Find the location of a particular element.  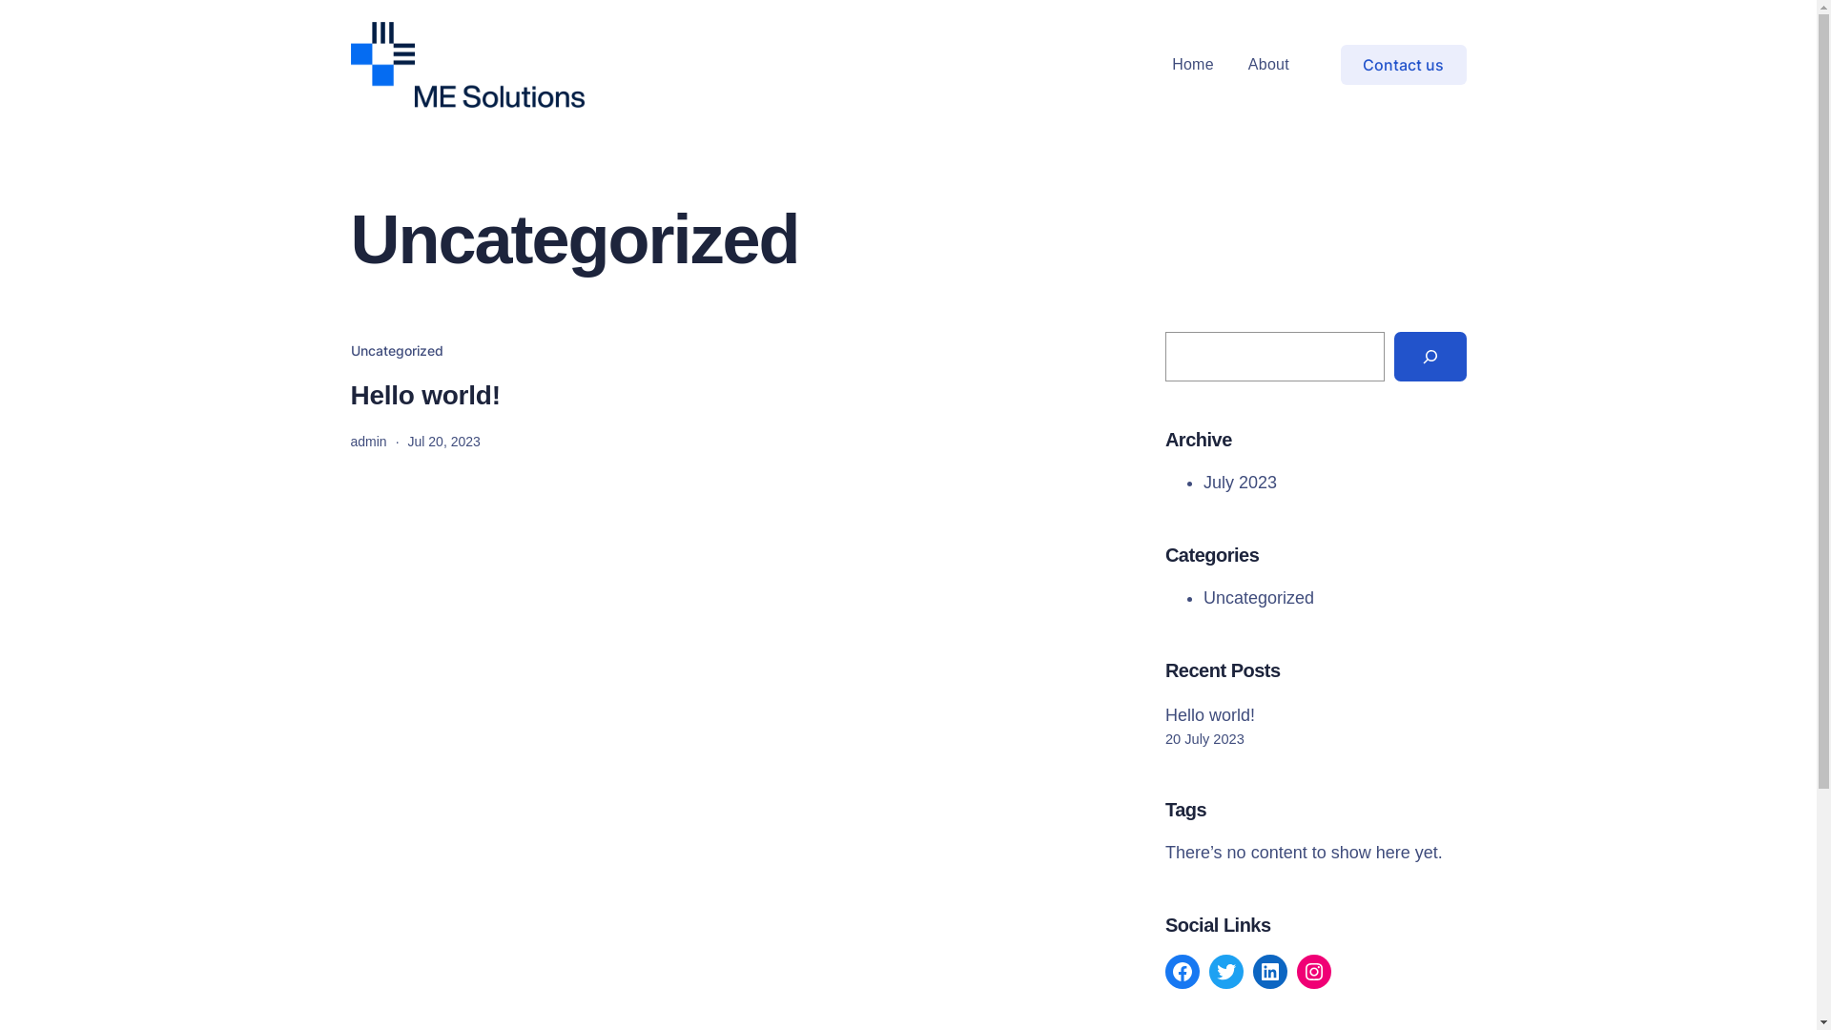

Uncategorized is located at coordinates (1259, 598).